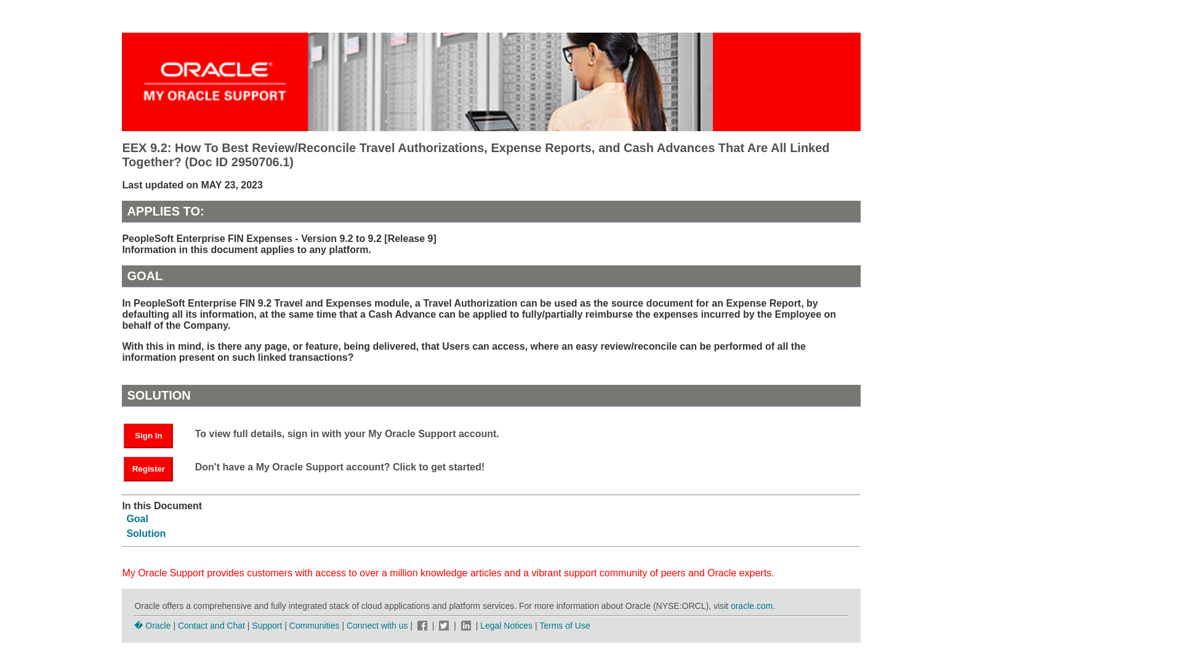 Image resolution: width=1182 pixels, height=665 pixels. What do you see at coordinates (315, 625) in the screenshot?
I see `Communities` at bounding box center [315, 625].